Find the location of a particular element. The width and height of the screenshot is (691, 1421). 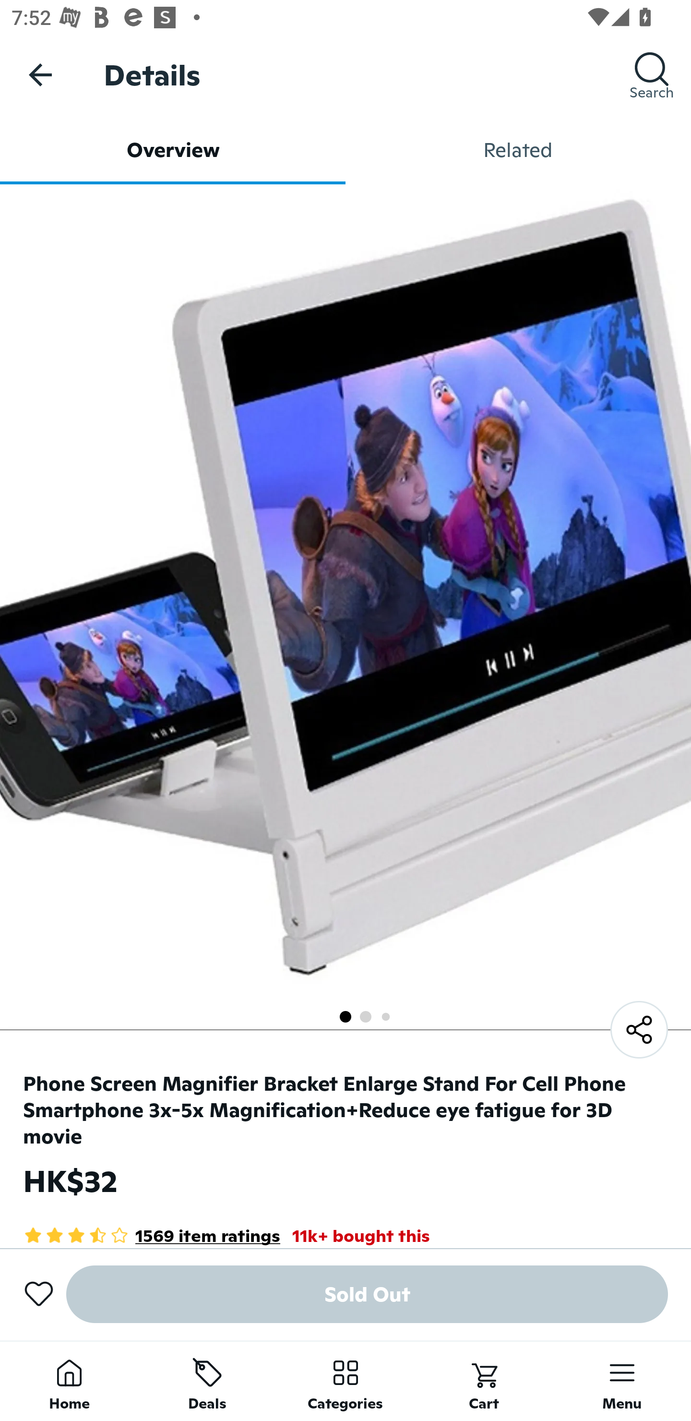

Home is located at coordinates (69, 1381).